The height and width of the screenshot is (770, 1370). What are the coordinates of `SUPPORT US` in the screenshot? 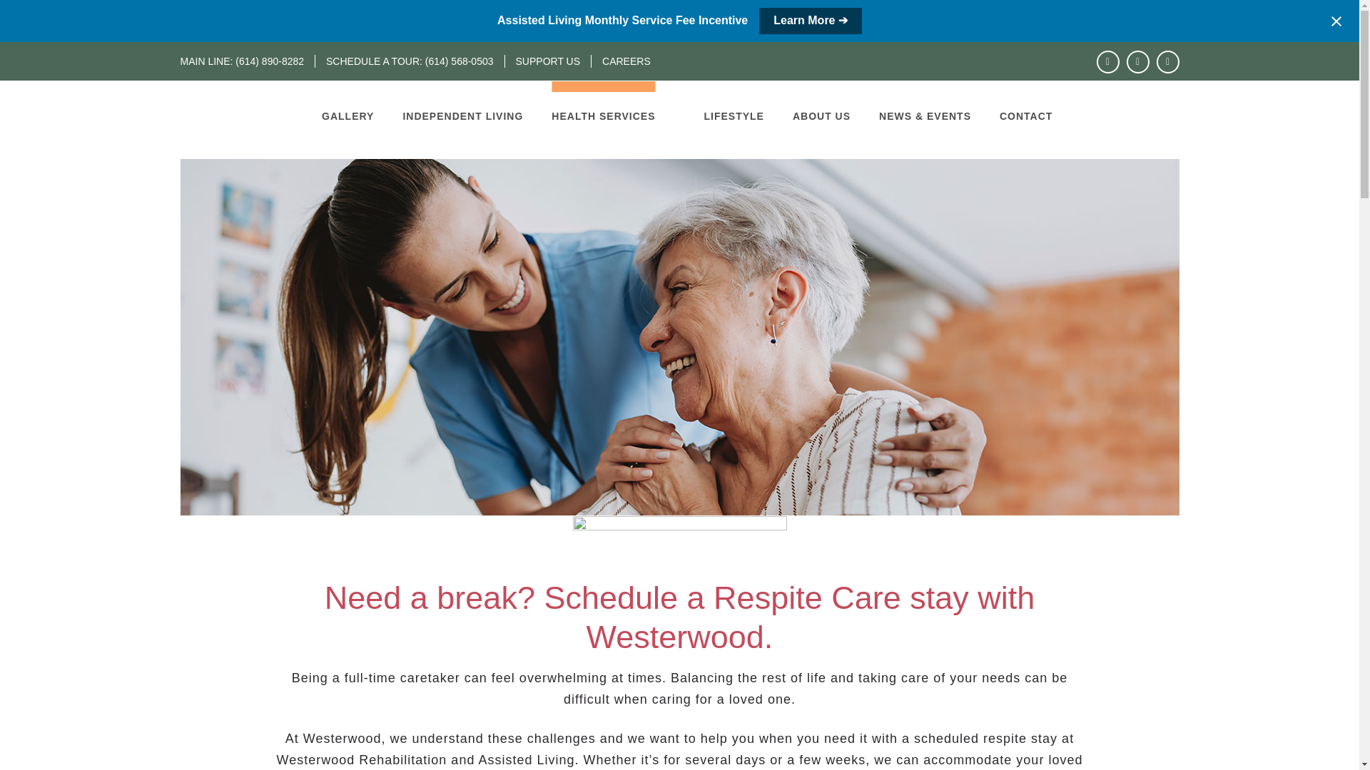 It's located at (548, 61).